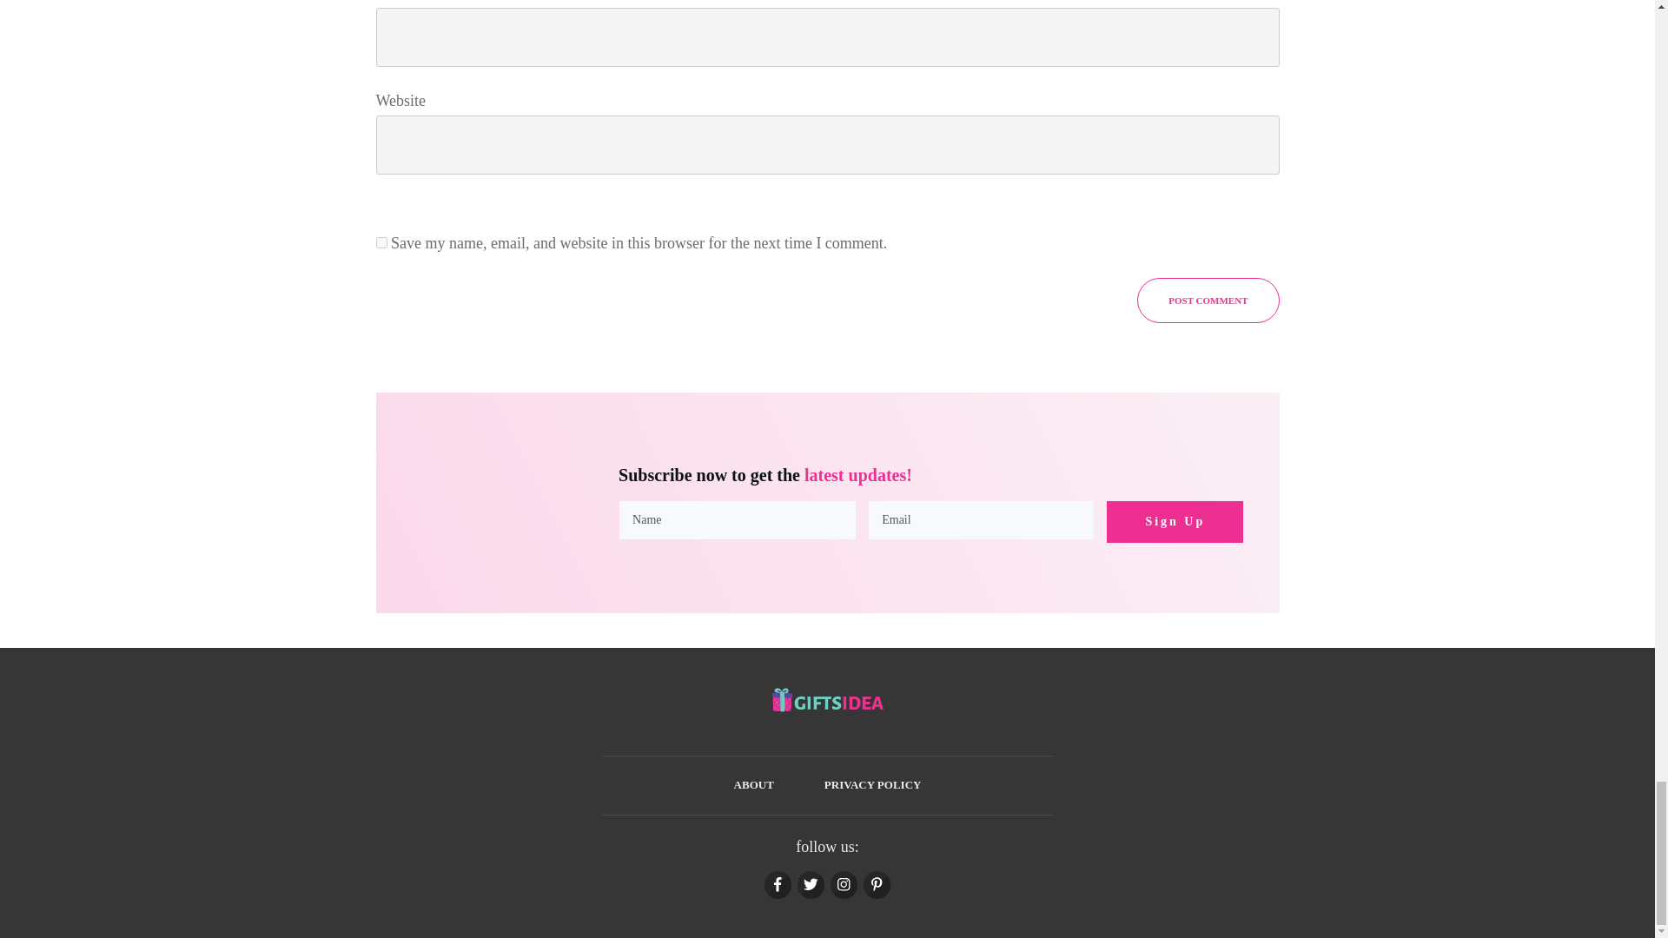 This screenshot has width=1668, height=938. What do you see at coordinates (1208, 300) in the screenshot?
I see `POST COMMENT` at bounding box center [1208, 300].